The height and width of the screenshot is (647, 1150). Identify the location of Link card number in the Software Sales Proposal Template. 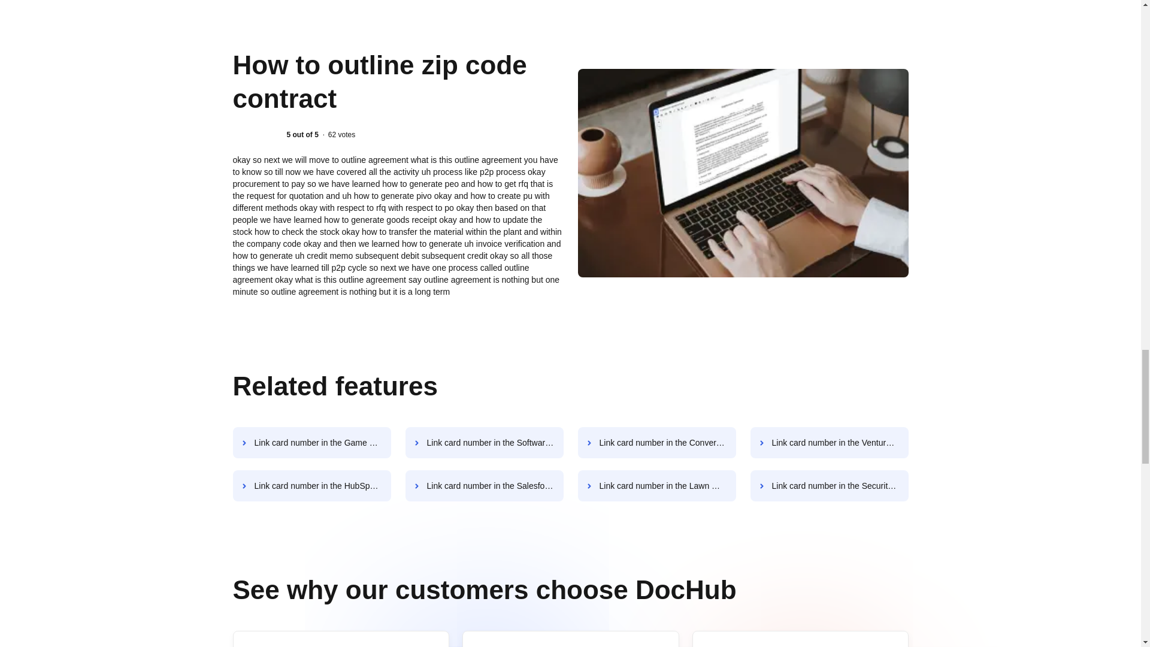
(484, 442).